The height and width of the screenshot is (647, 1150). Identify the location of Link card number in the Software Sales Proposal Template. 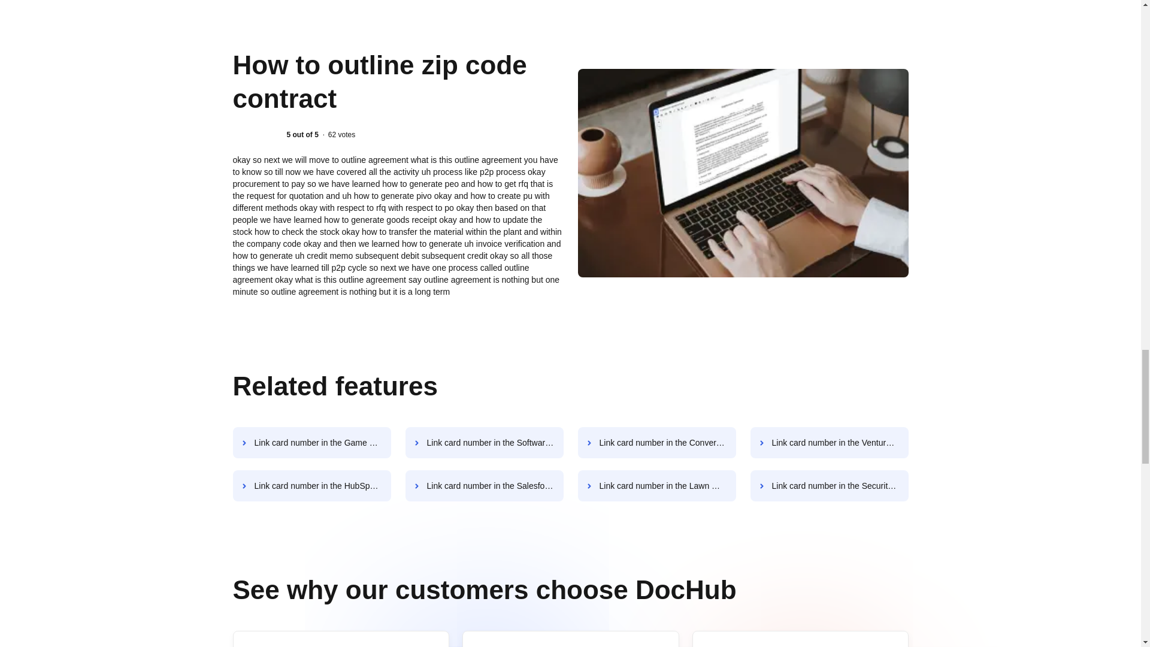
(484, 442).